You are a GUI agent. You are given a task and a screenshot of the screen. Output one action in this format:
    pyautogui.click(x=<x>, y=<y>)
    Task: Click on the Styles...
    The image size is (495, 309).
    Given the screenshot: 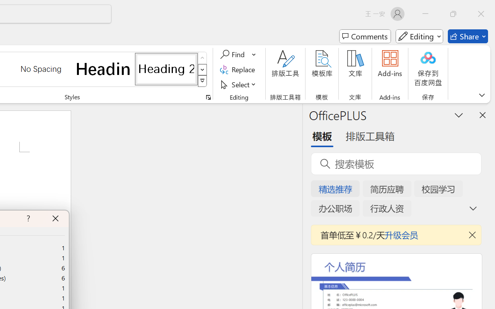 What is the action you would take?
    pyautogui.click(x=208, y=97)
    